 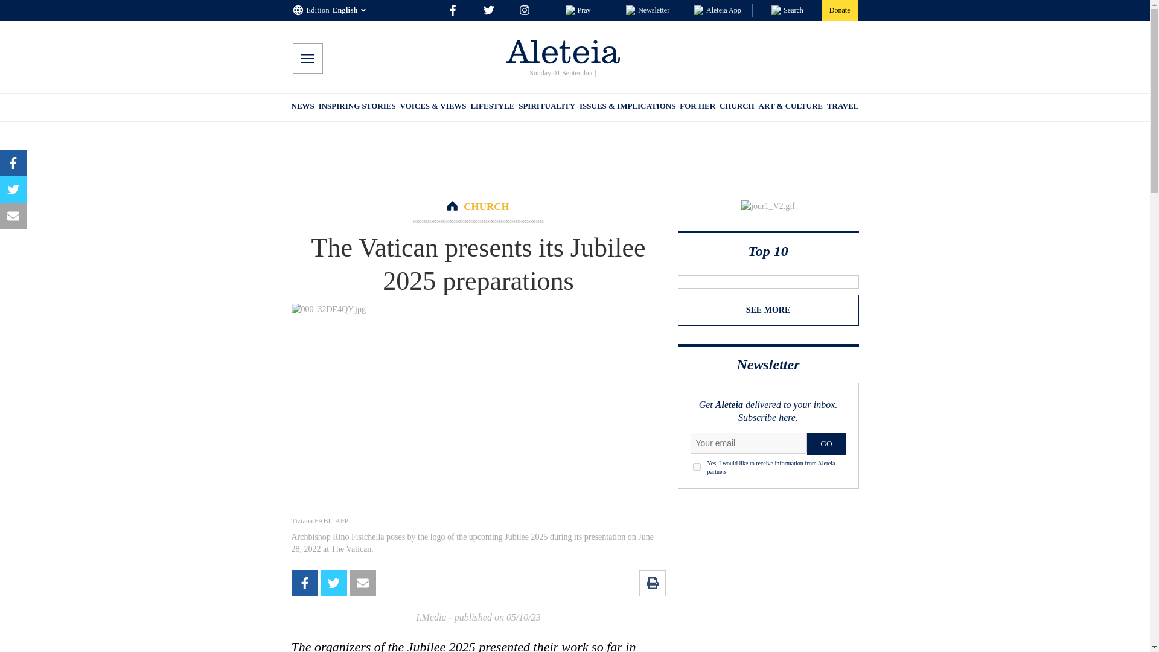 What do you see at coordinates (487, 206) in the screenshot?
I see `CHURCH` at bounding box center [487, 206].